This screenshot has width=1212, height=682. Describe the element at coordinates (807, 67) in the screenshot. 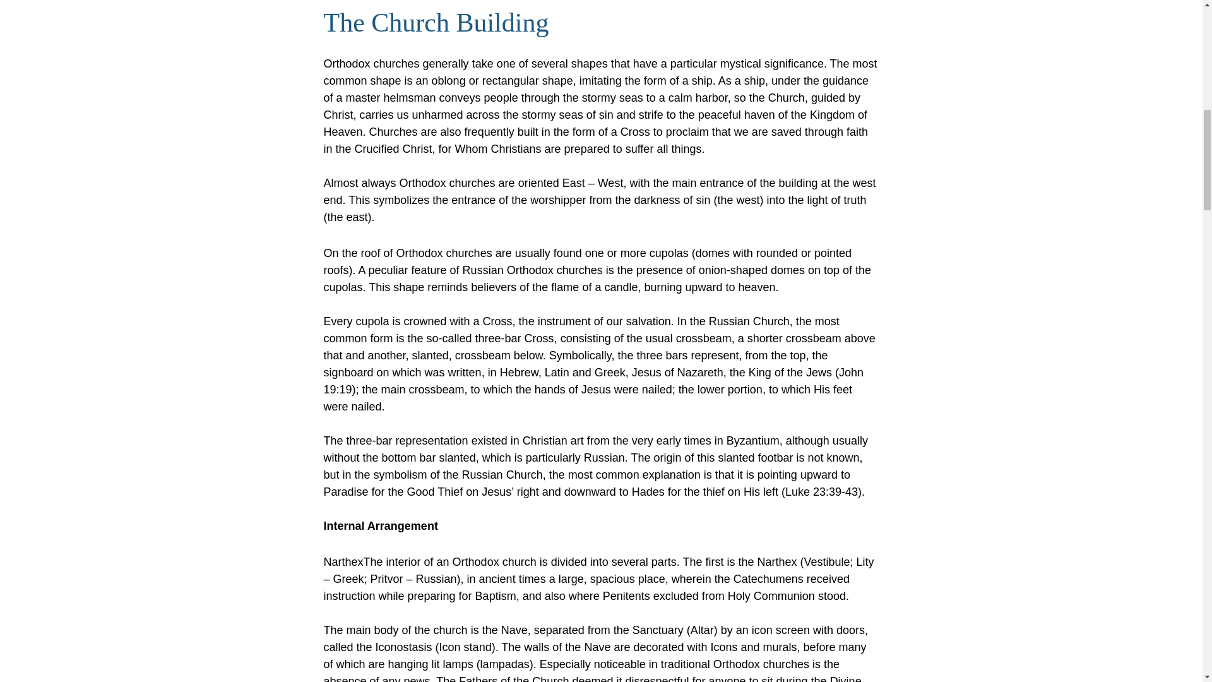

I see `CZK` at that location.